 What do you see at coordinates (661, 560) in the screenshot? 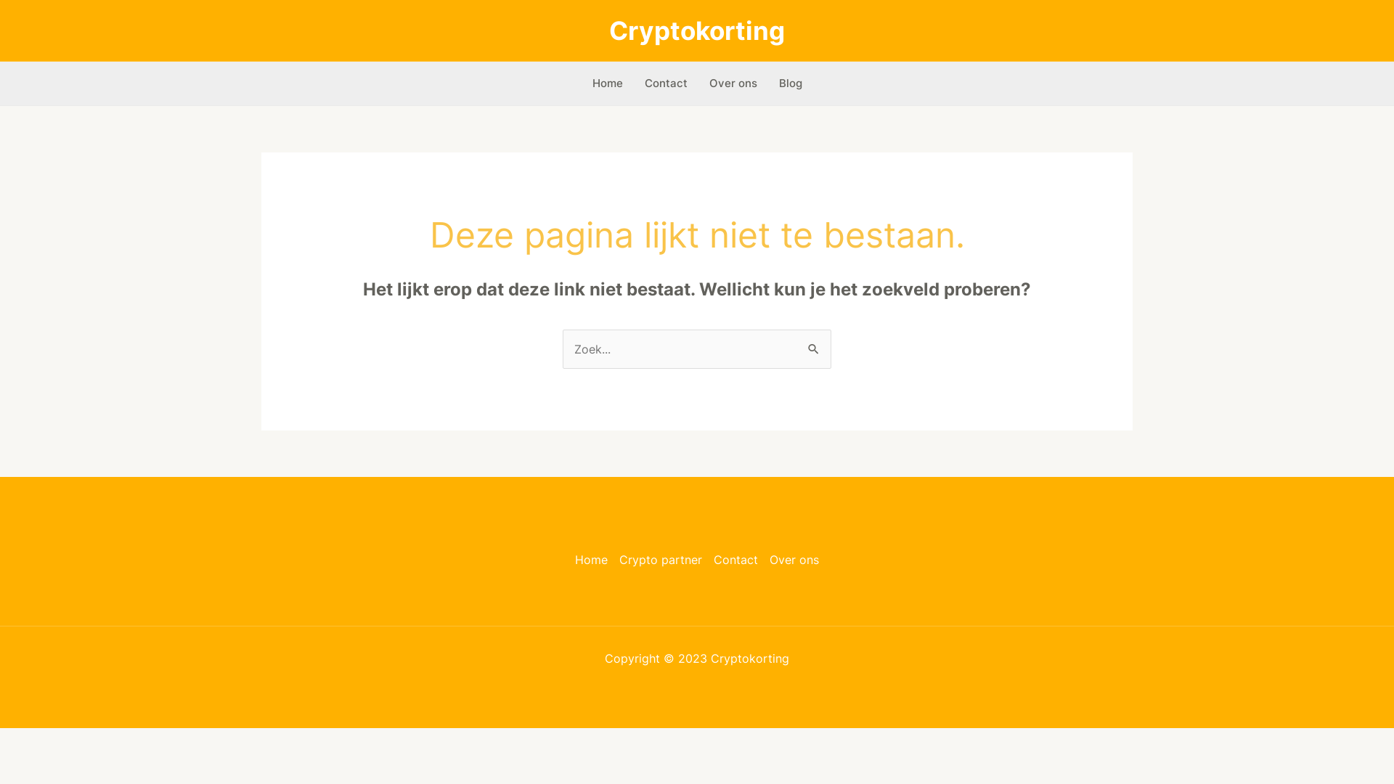
I see `Crypto partner` at bounding box center [661, 560].